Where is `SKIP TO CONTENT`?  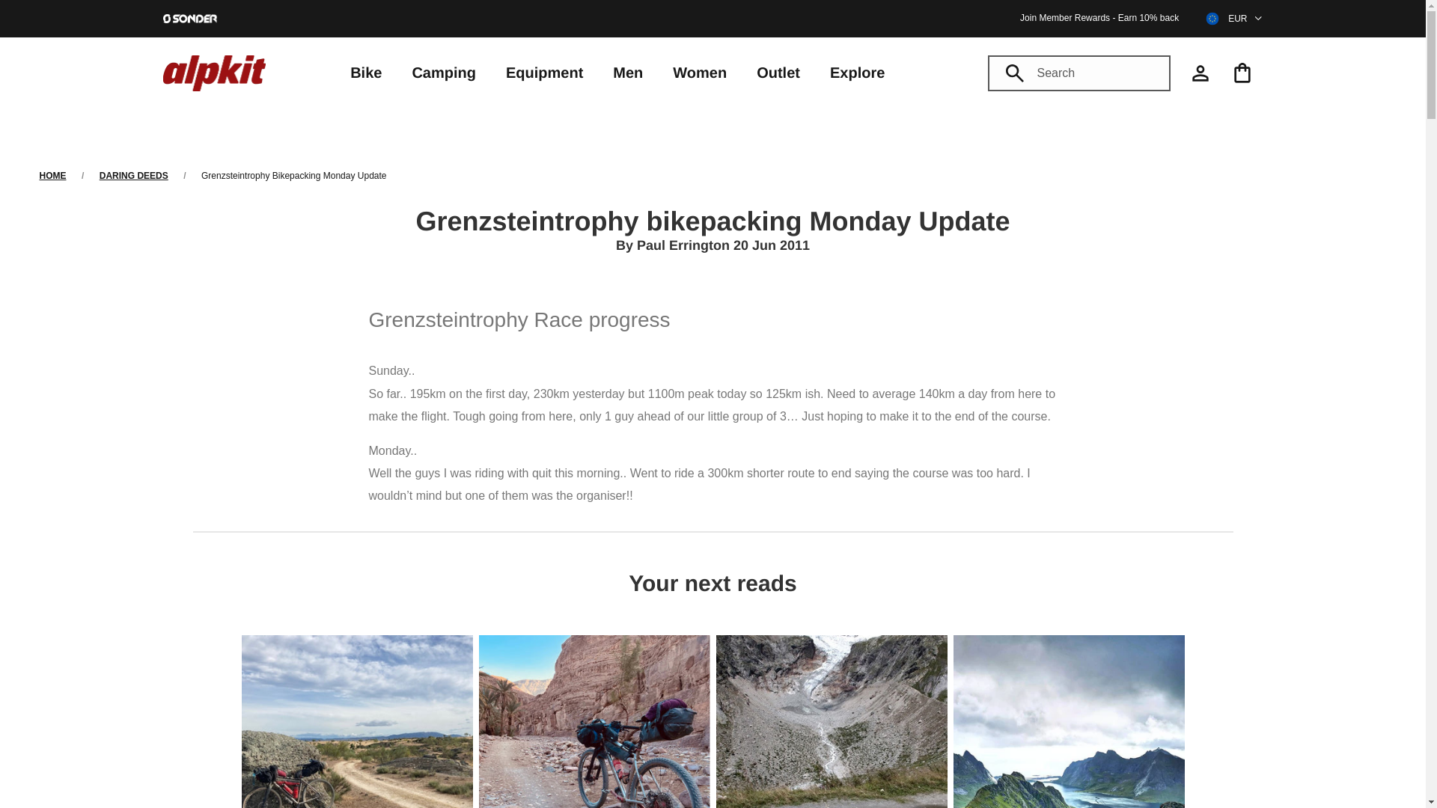
SKIP TO CONTENT is located at coordinates (63, 7).